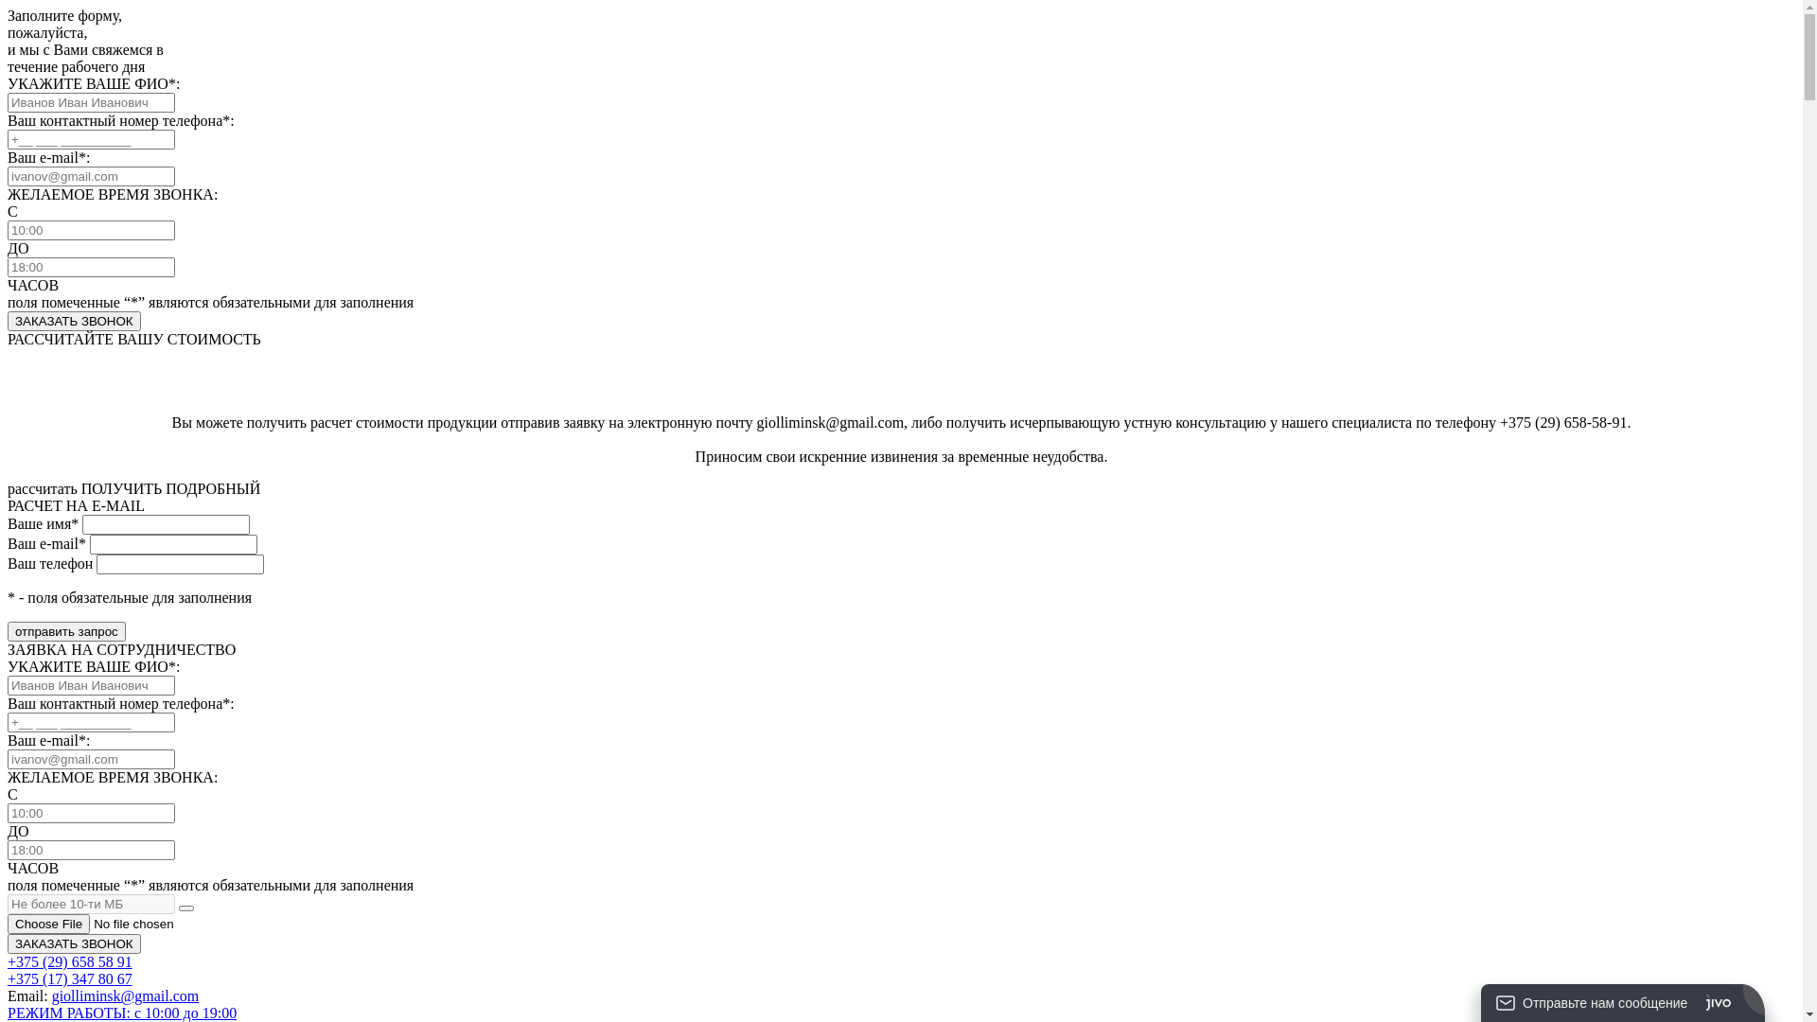  What do you see at coordinates (70, 961) in the screenshot?
I see `+375 (29) 658 58 91` at bounding box center [70, 961].